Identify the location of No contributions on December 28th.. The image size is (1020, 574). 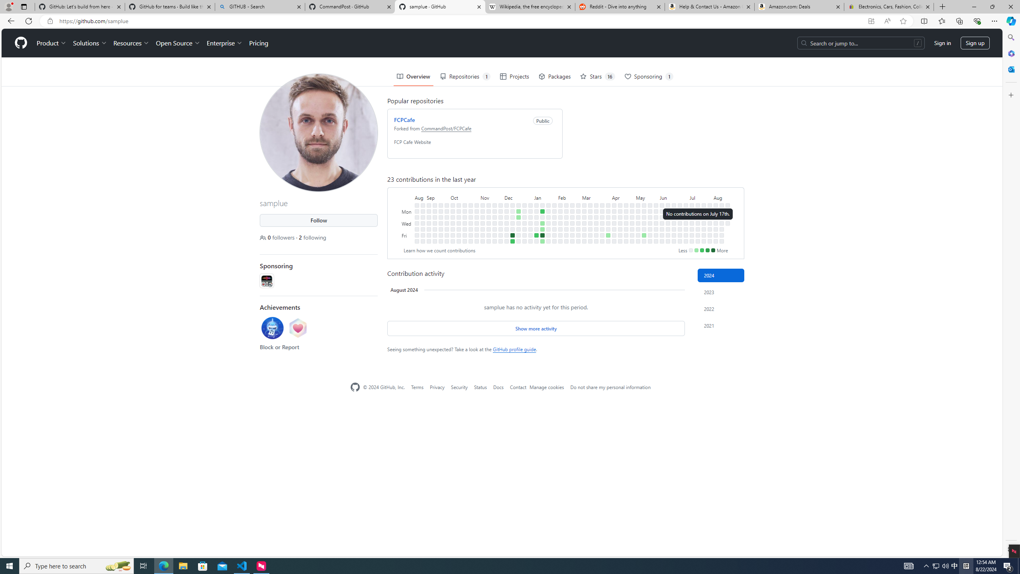
(524, 229).